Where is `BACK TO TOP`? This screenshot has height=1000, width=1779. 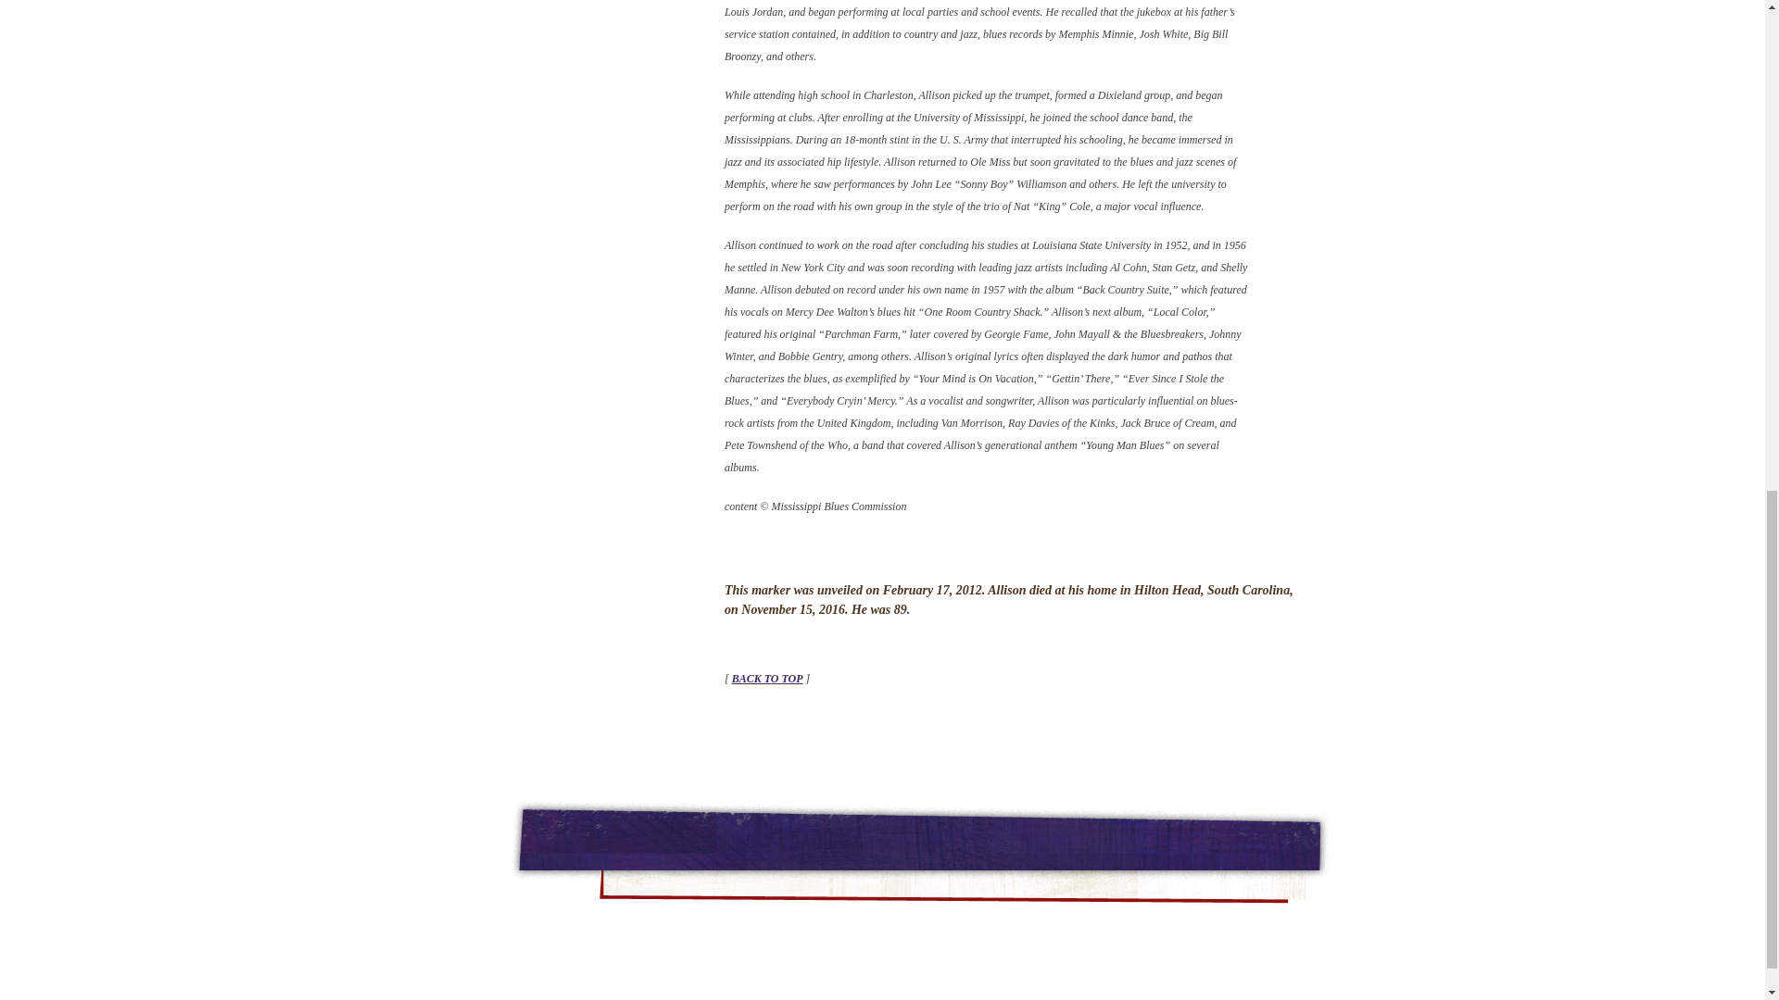 BACK TO TOP is located at coordinates (767, 678).